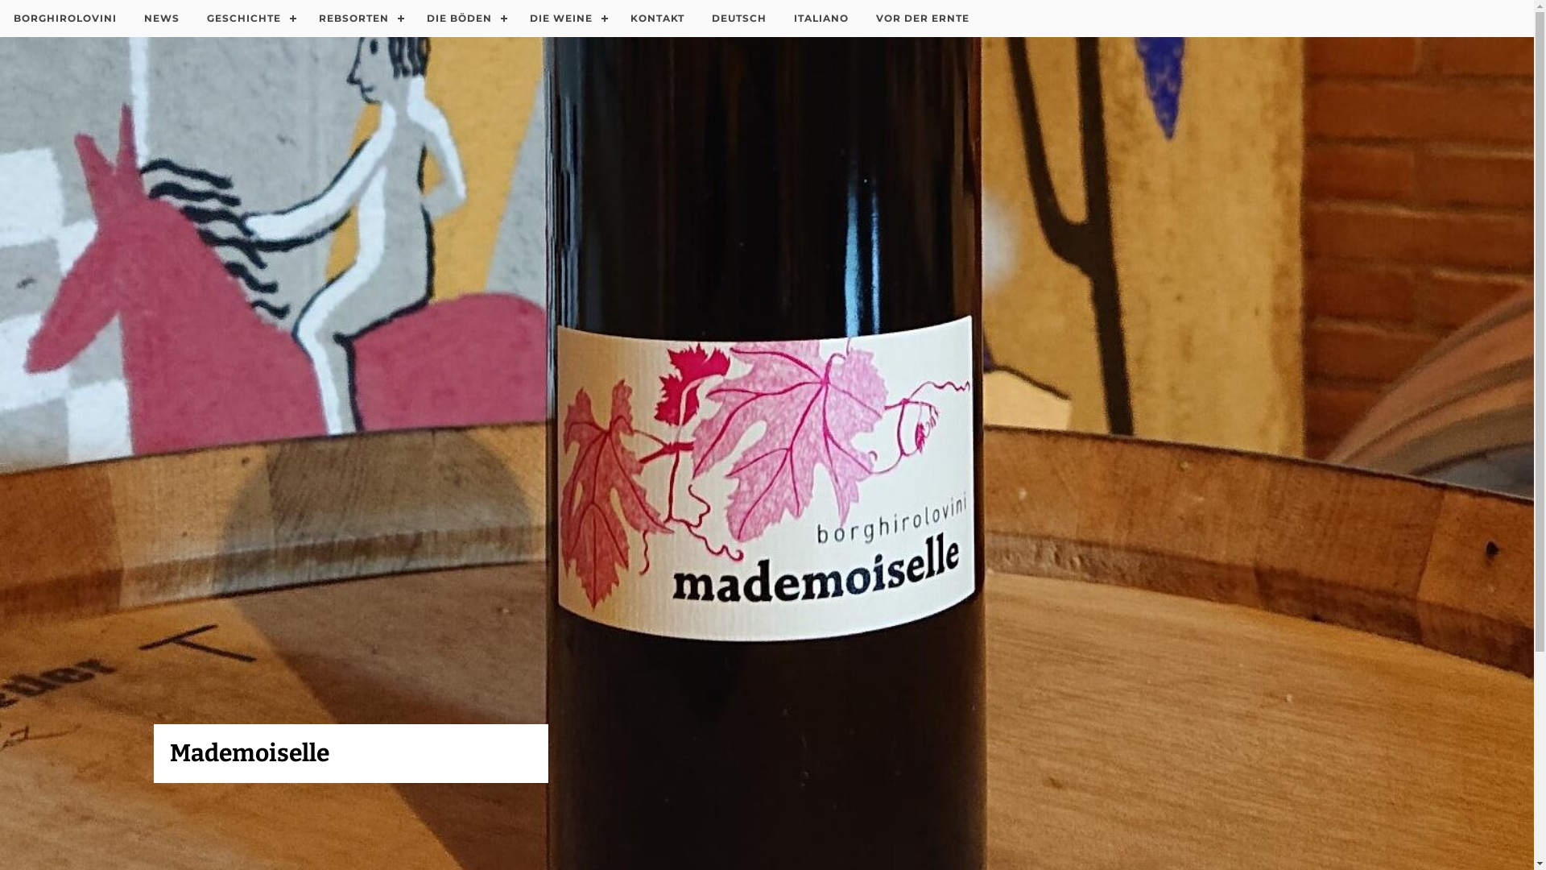 Image resolution: width=1546 pixels, height=870 pixels. Describe the element at coordinates (567, 19) in the screenshot. I see `DIE WEINE` at that location.